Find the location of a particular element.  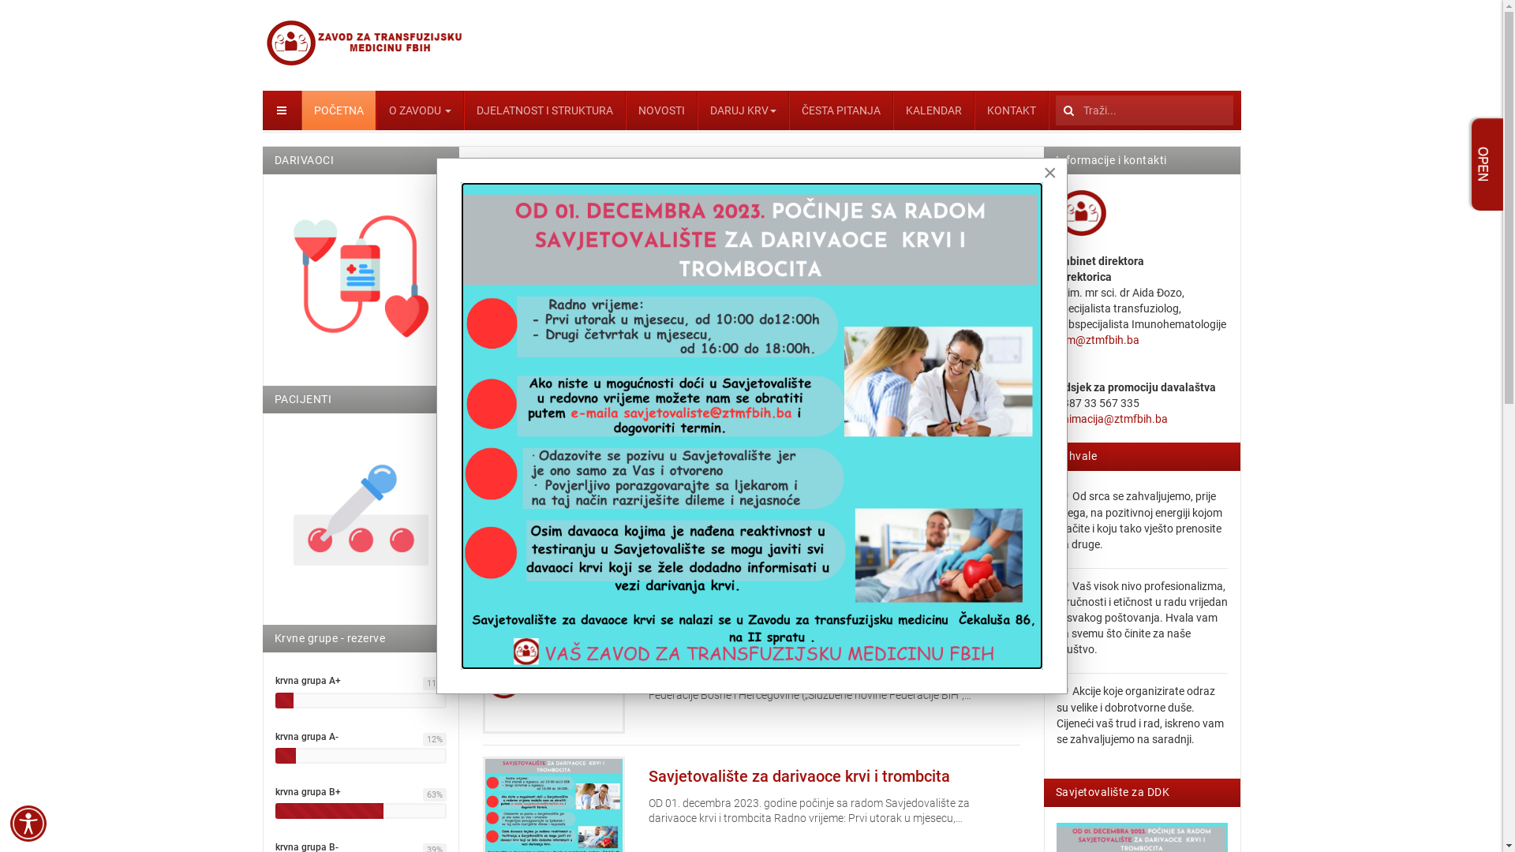

JAVNI OGLAS za prijem u radni odnos is located at coordinates (781, 653).